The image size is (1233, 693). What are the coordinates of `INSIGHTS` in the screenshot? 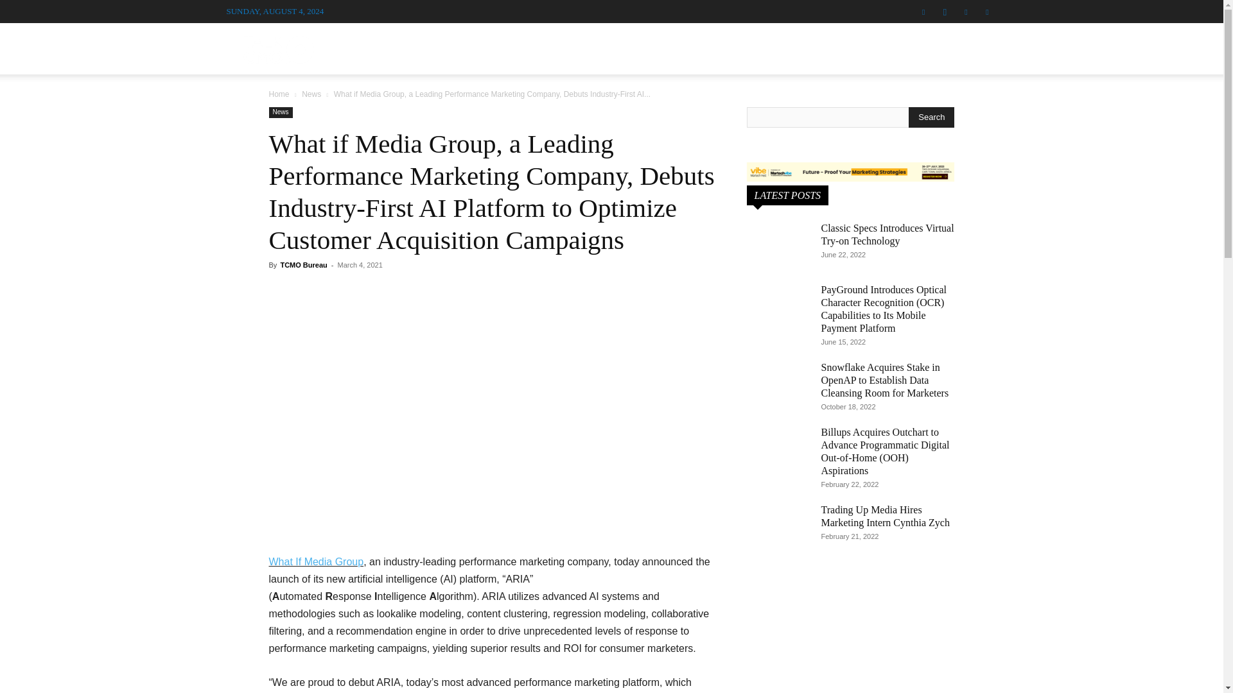 It's located at (841, 45).